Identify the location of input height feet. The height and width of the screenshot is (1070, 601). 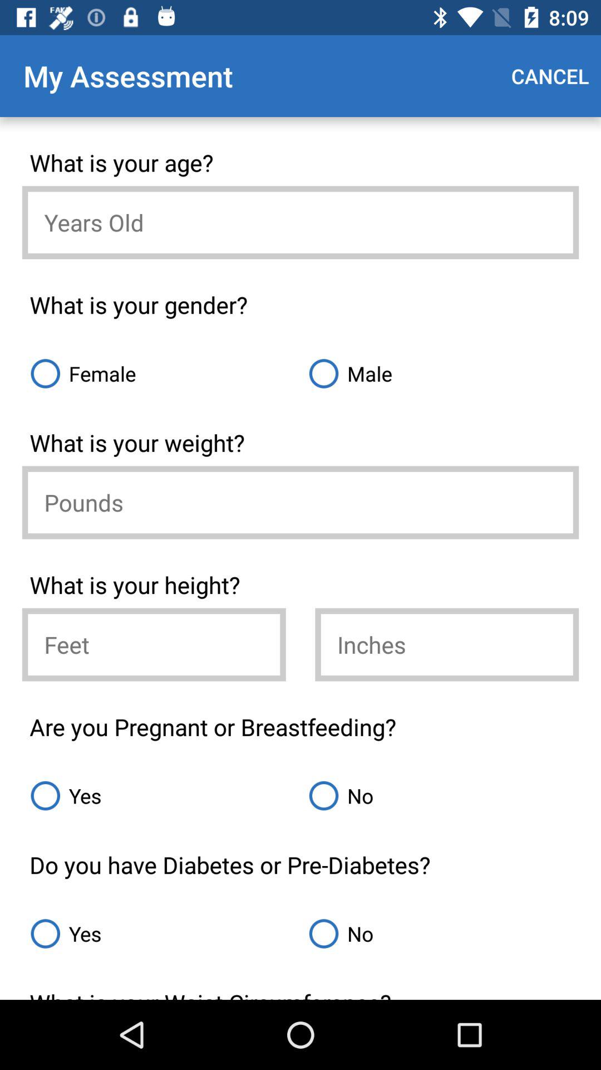
(154, 644).